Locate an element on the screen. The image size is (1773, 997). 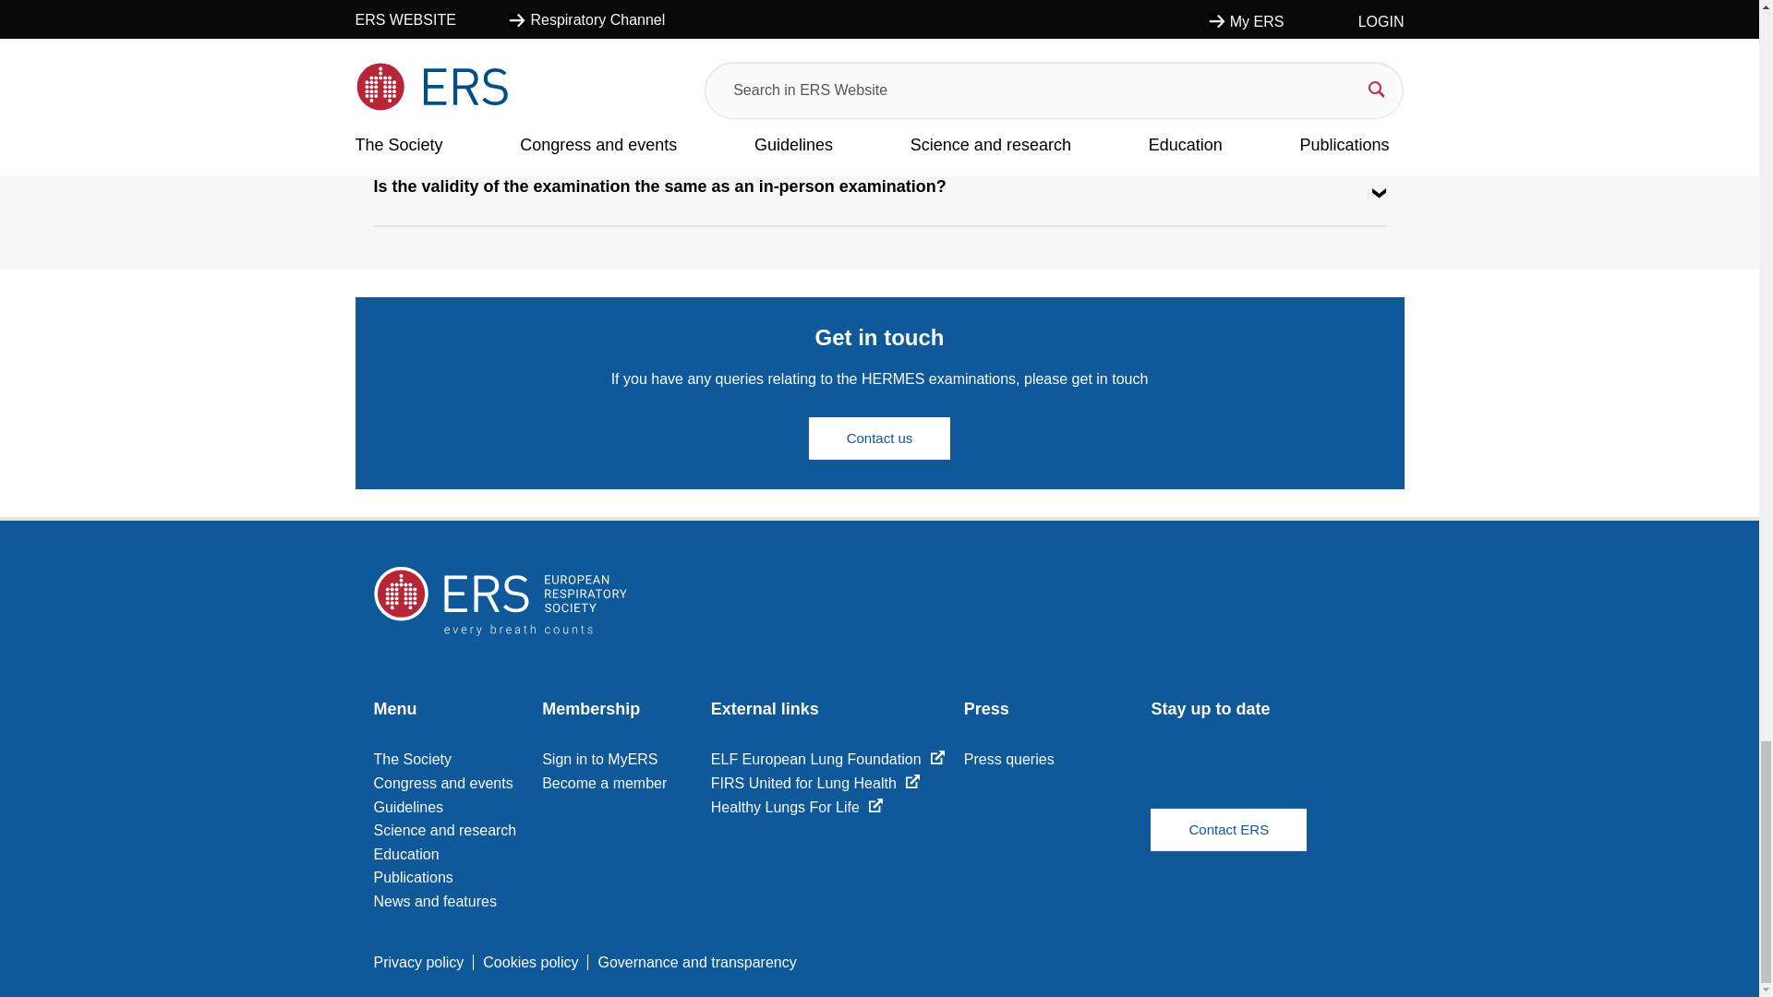
Follow on Instagram is located at coordinates (1346, 777).